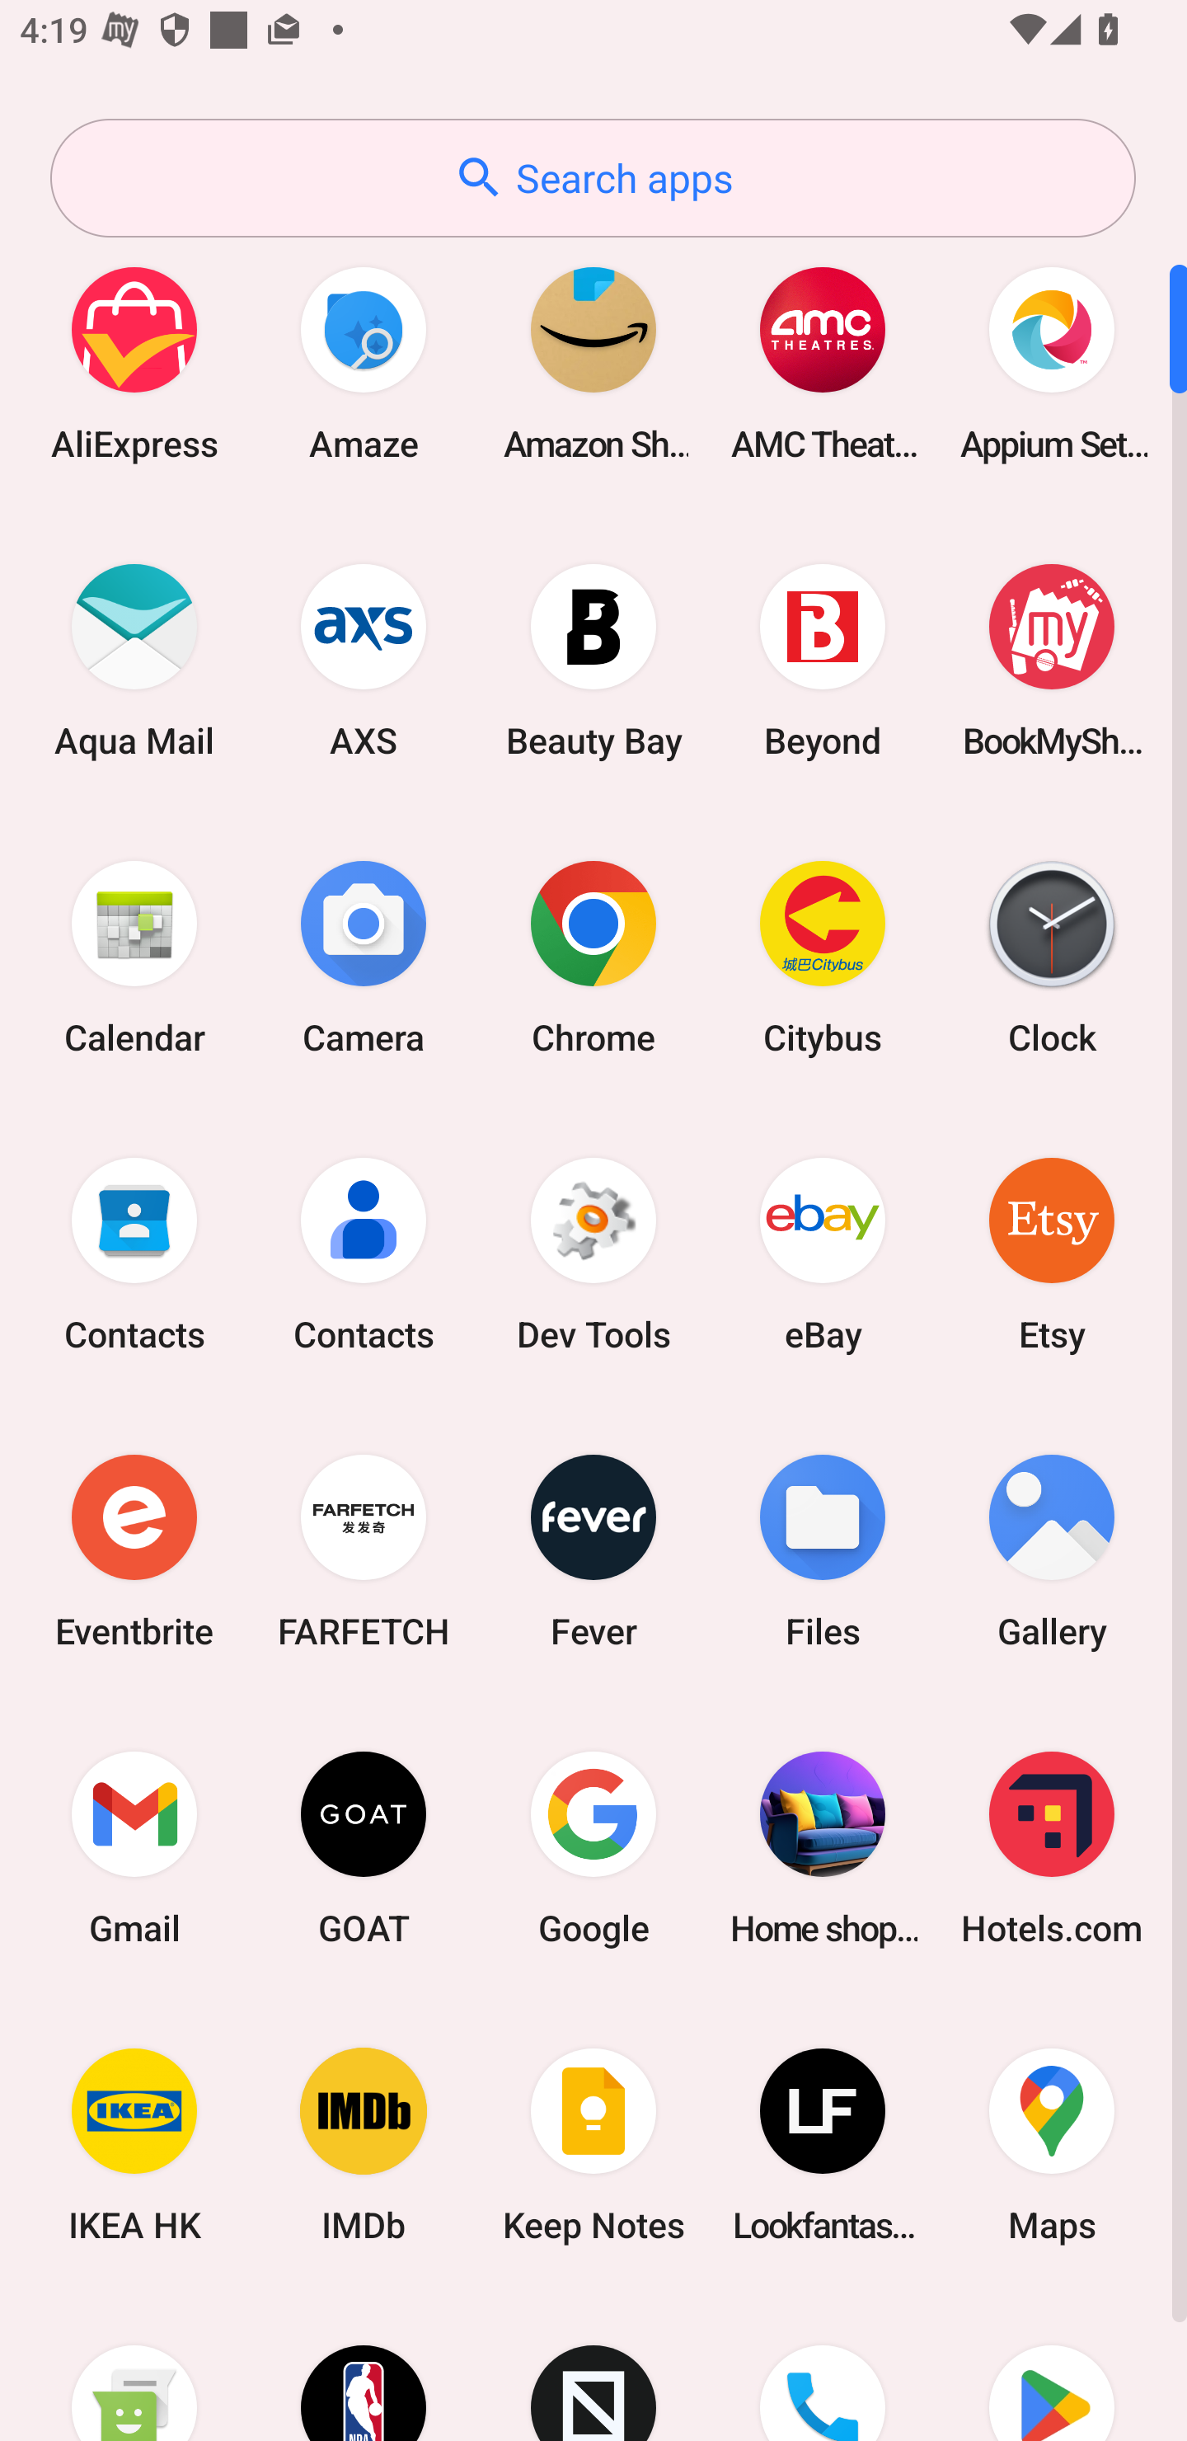 The height and width of the screenshot is (2441, 1187). I want to click on Hotels.com, so click(1052, 1847).